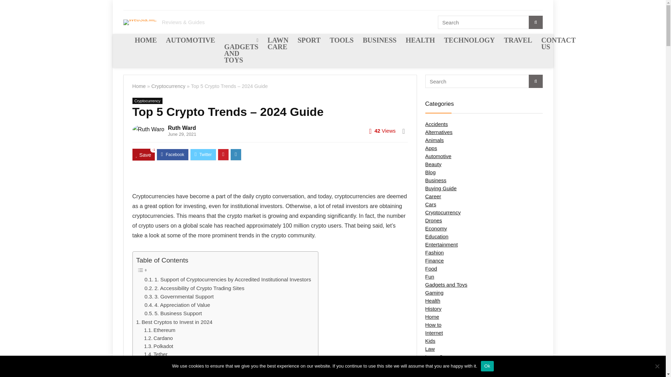 The width and height of the screenshot is (671, 377). What do you see at coordinates (191, 41) in the screenshot?
I see `AUTOMOTIVE` at bounding box center [191, 41].